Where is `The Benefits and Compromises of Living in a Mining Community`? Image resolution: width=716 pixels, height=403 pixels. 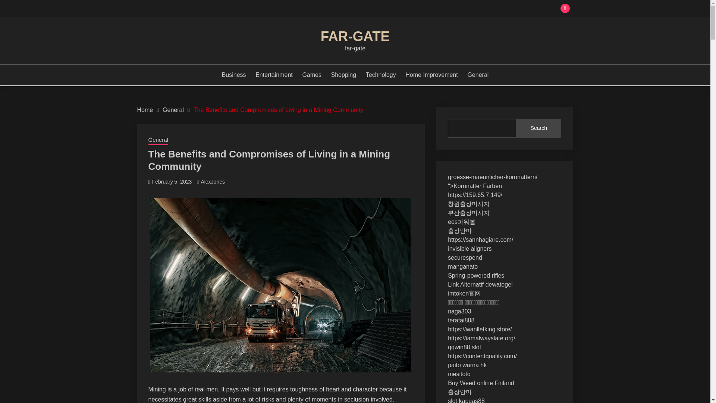
The Benefits and Compromises of Living in a Mining Community is located at coordinates (278, 110).